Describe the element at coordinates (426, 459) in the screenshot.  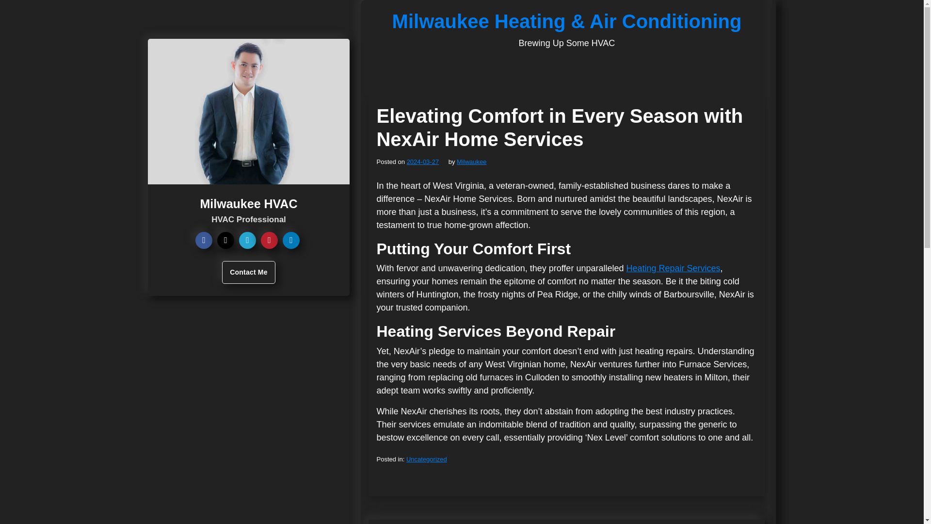
I see `Uncategorized` at that location.